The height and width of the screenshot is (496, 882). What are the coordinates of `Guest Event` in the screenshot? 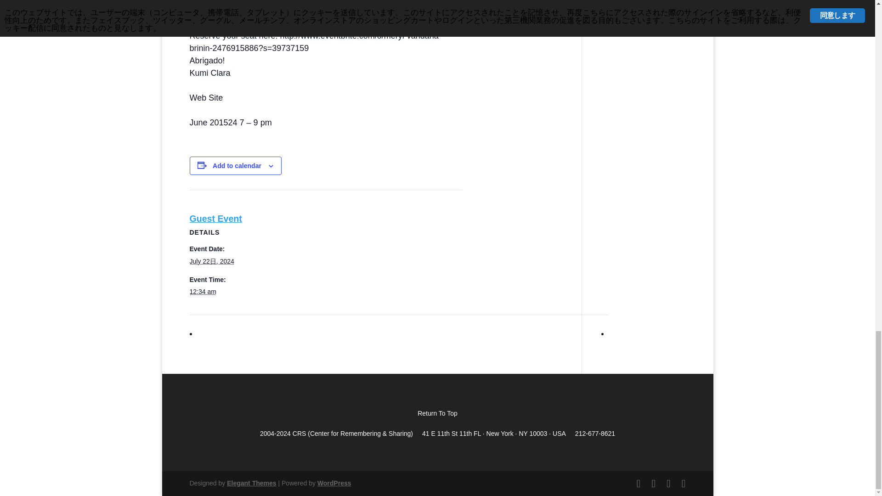 It's located at (215, 219).